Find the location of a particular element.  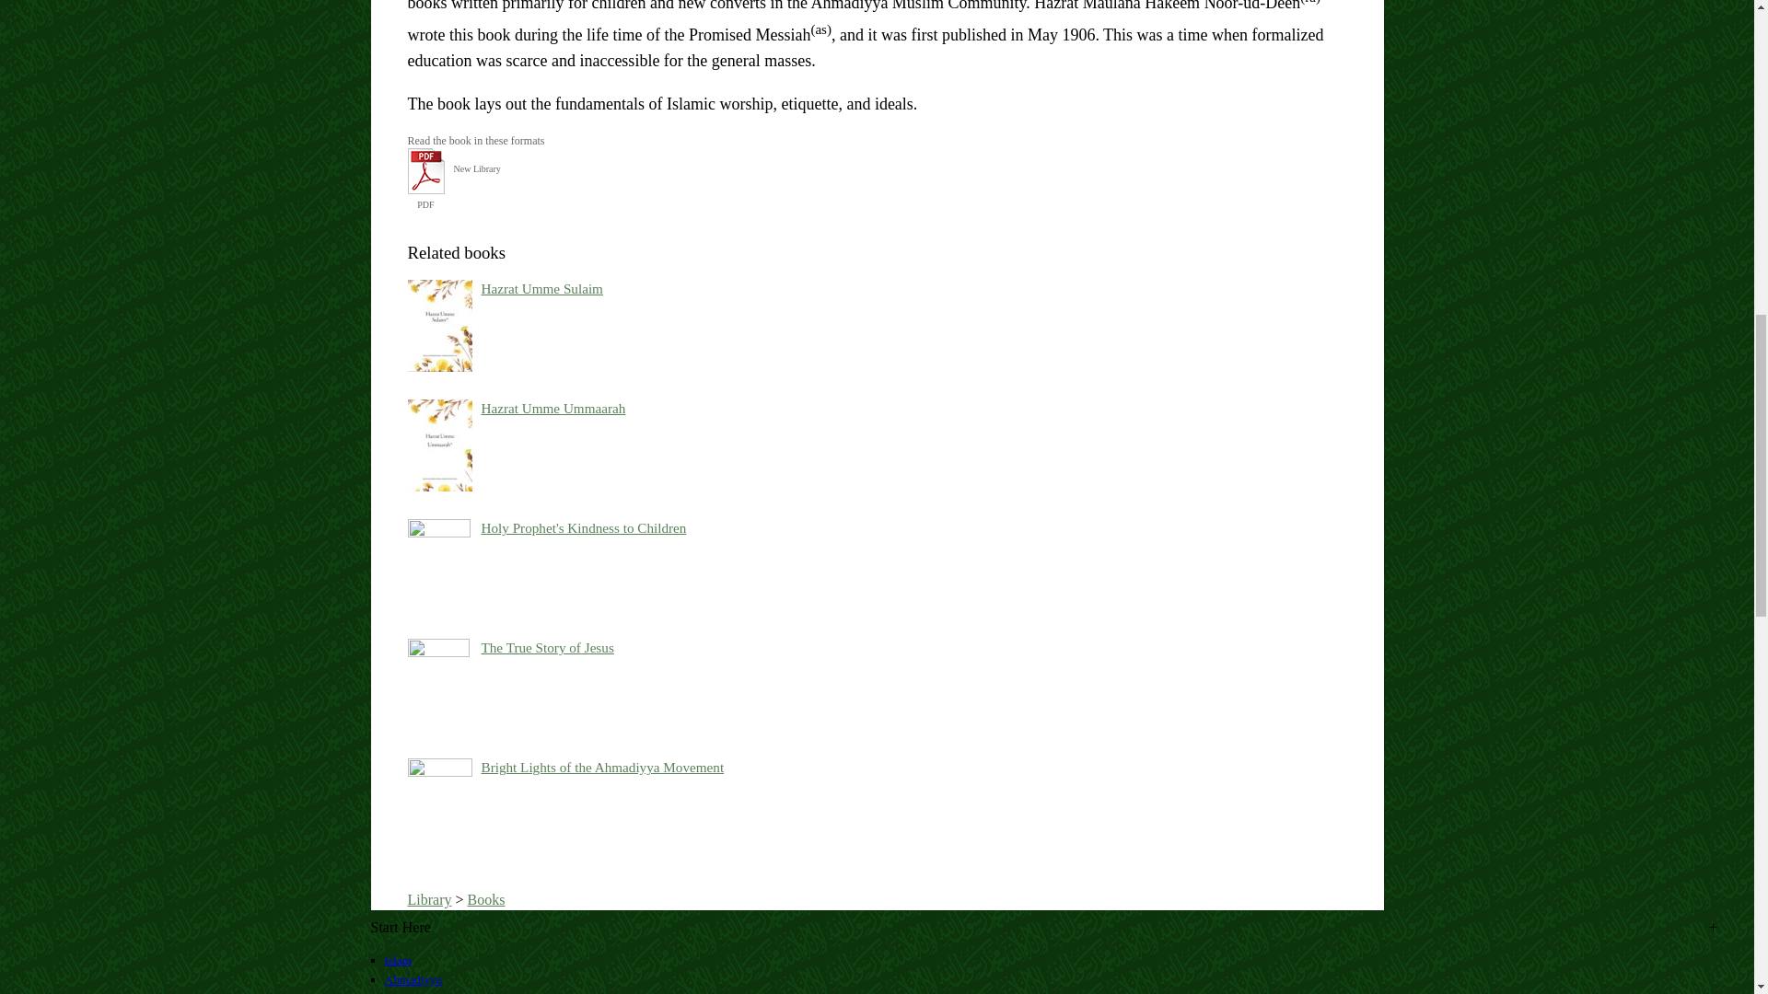

The True Story of Jesus is located at coordinates (547, 647).